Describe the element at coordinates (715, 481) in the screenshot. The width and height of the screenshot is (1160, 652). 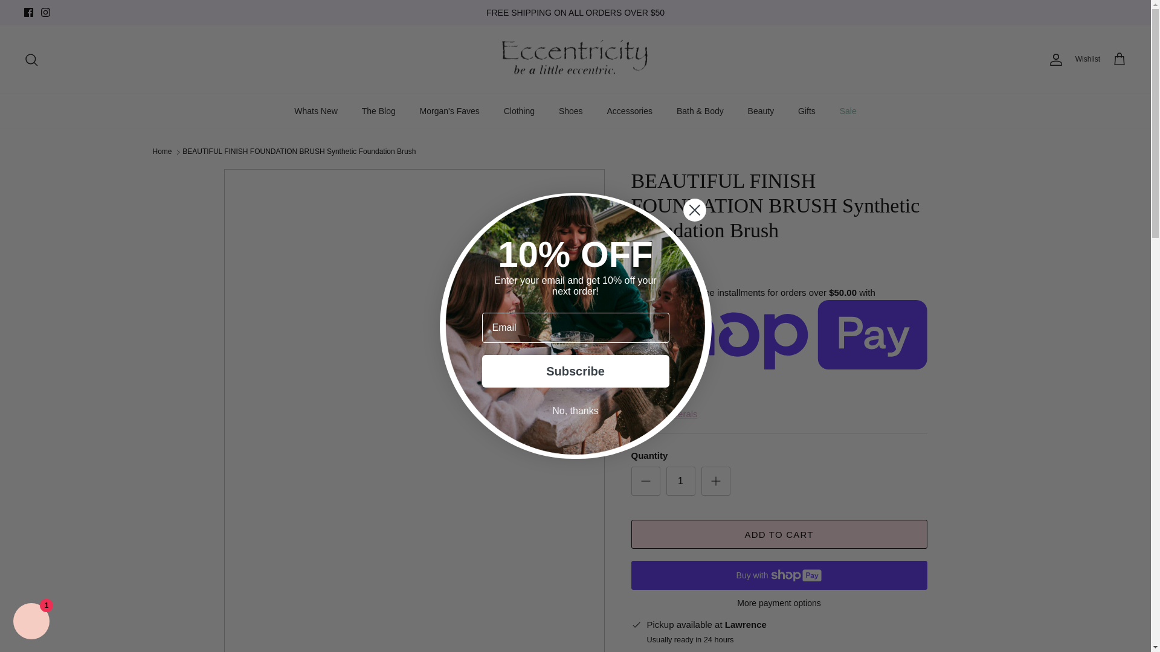
I see `Plus` at that location.